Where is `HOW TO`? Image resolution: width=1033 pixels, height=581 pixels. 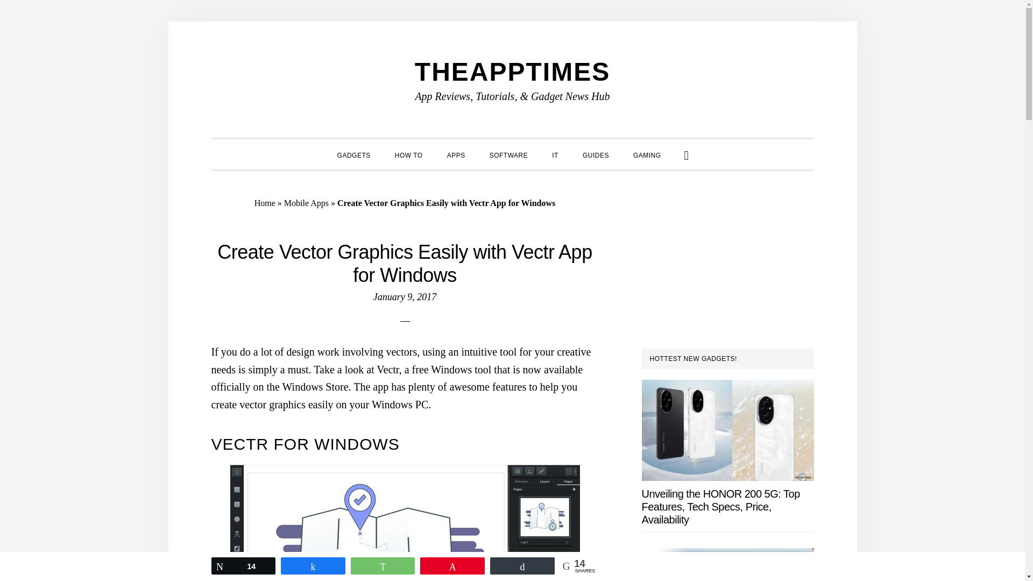 HOW TO is located at coordinates (409, 154).